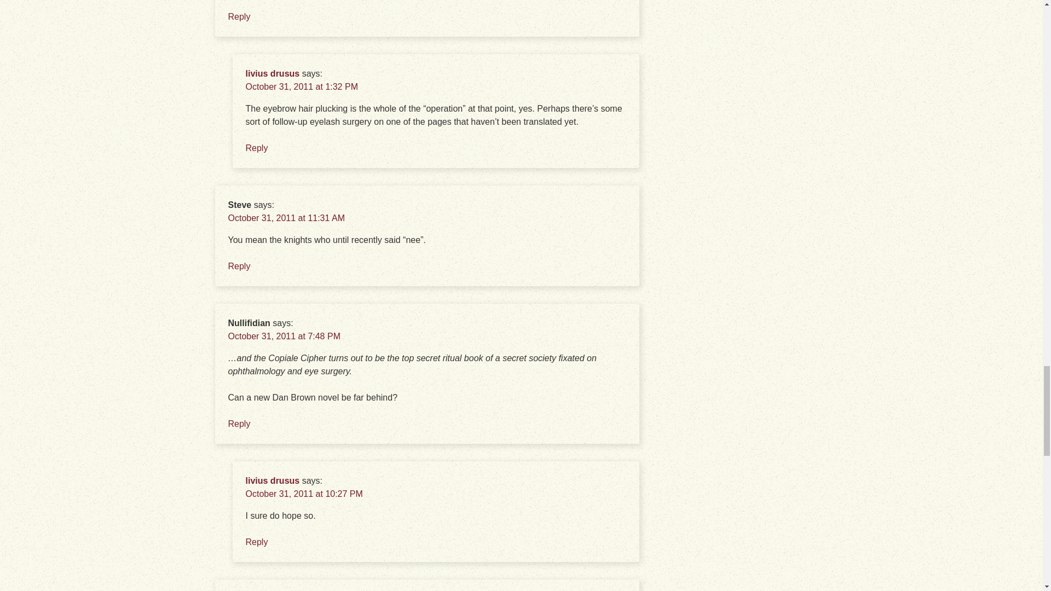  I want to click on Reply, so click(256, 148).